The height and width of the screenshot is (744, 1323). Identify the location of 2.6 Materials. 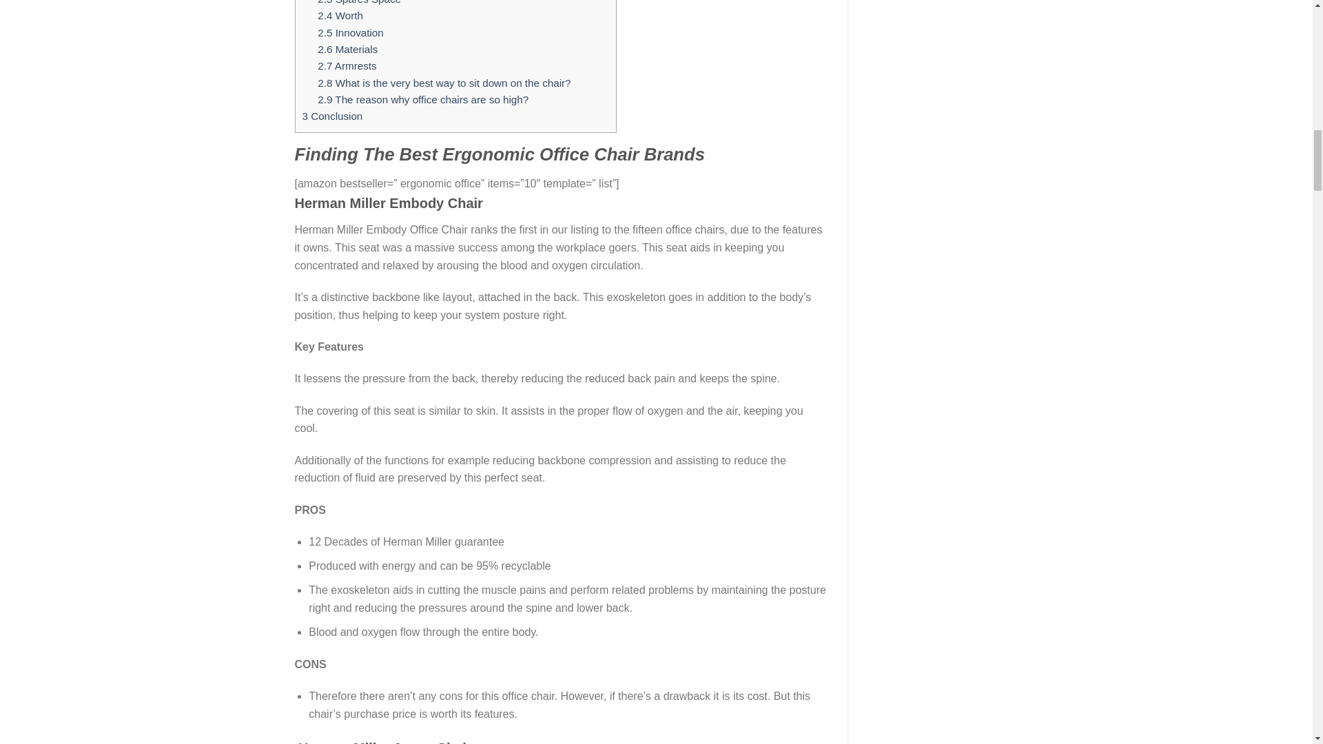
(347, 48).